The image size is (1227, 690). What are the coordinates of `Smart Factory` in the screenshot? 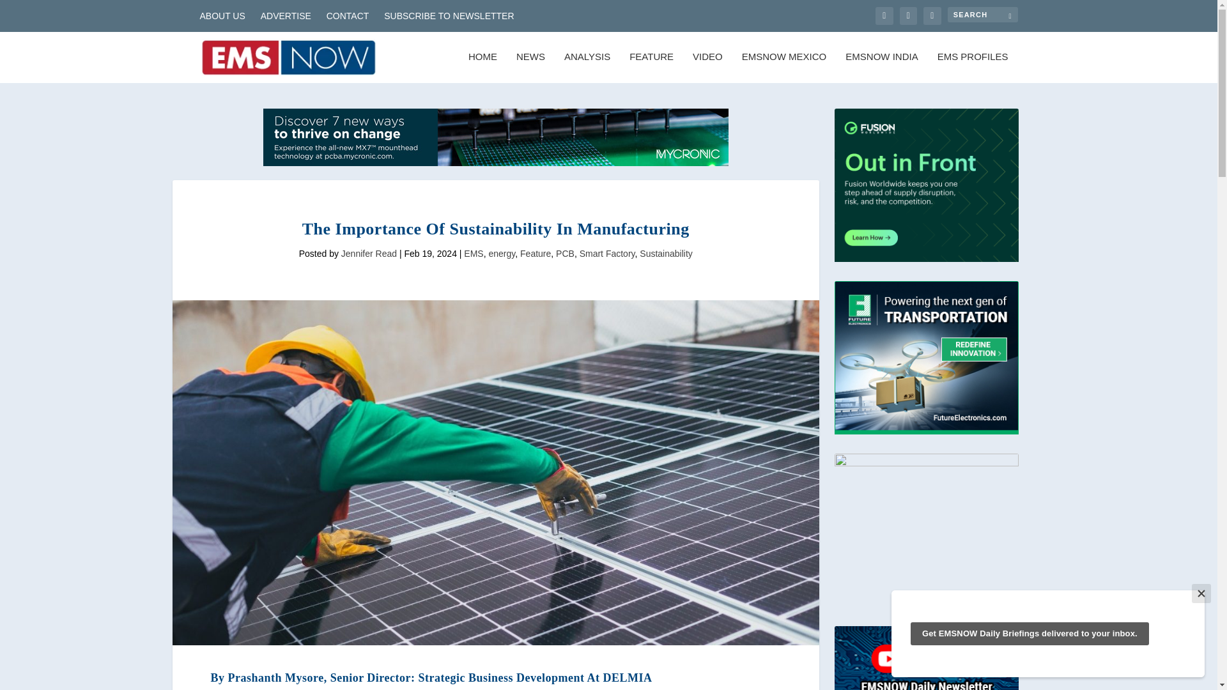 It's located at (607, 253).